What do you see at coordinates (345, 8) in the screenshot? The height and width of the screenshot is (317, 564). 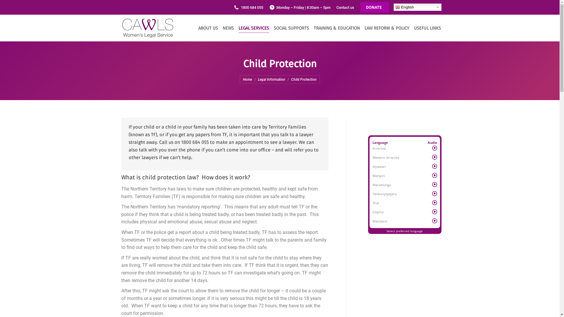 I see `Contact us` at bounding box center [345, 8].